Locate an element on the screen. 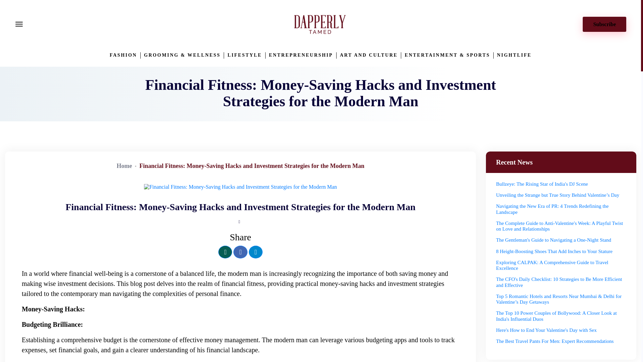 The height and width of the screenshot is (362, 643). LIFESTYLE is located at coordinates (244, 55).